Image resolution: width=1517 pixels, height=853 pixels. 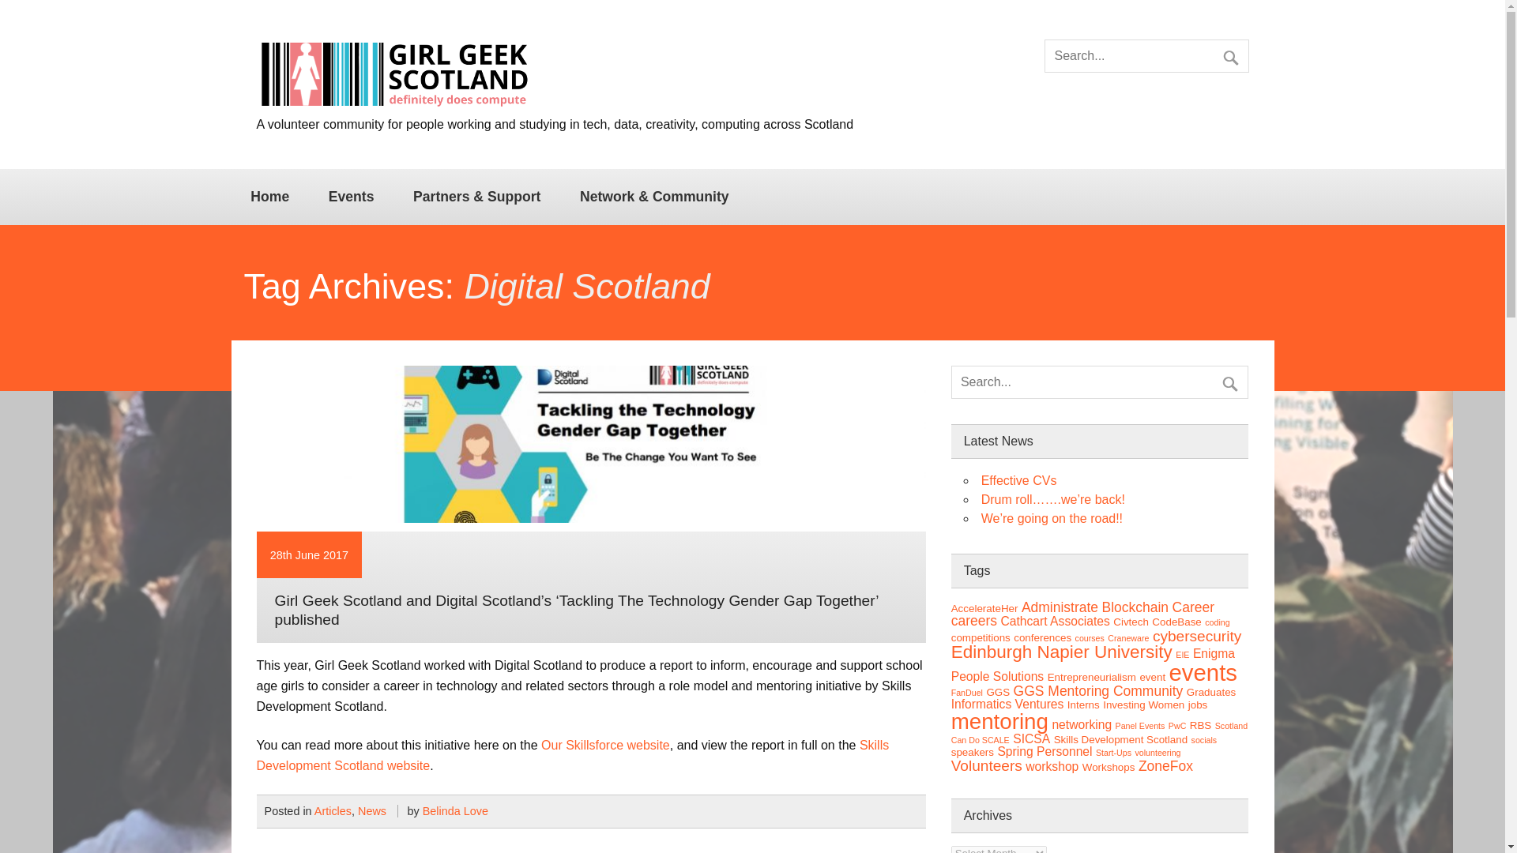 What do you see at coordinates (455, 810) in the screenshot?
I see `View all posts by Belinda Love` at bounding box center [455, 810].